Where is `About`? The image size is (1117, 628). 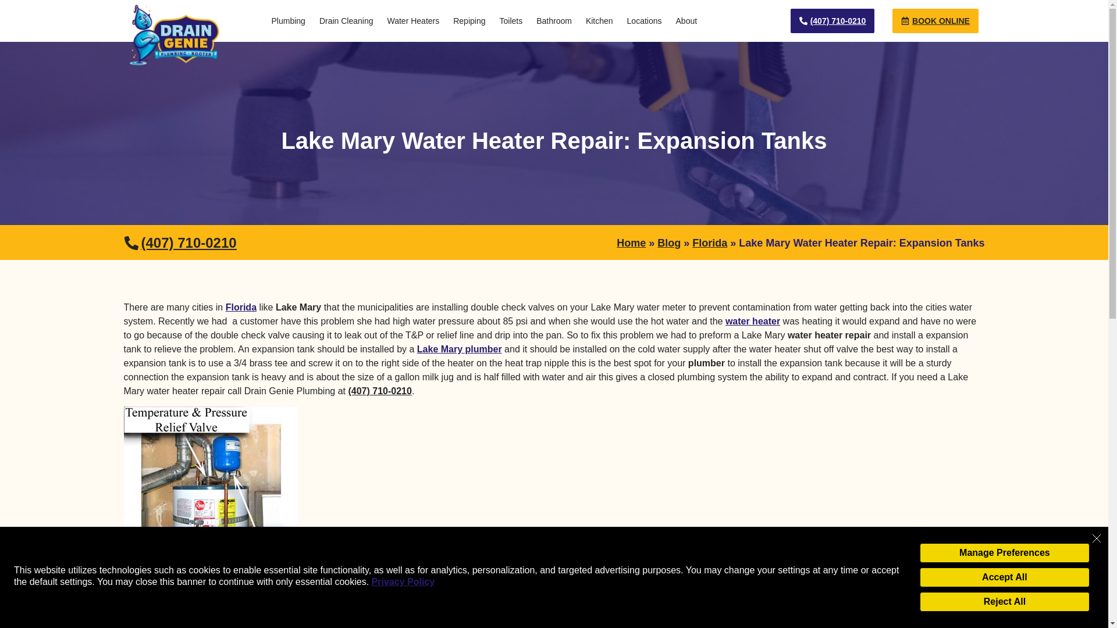
About is located at coordinates (686, 21).